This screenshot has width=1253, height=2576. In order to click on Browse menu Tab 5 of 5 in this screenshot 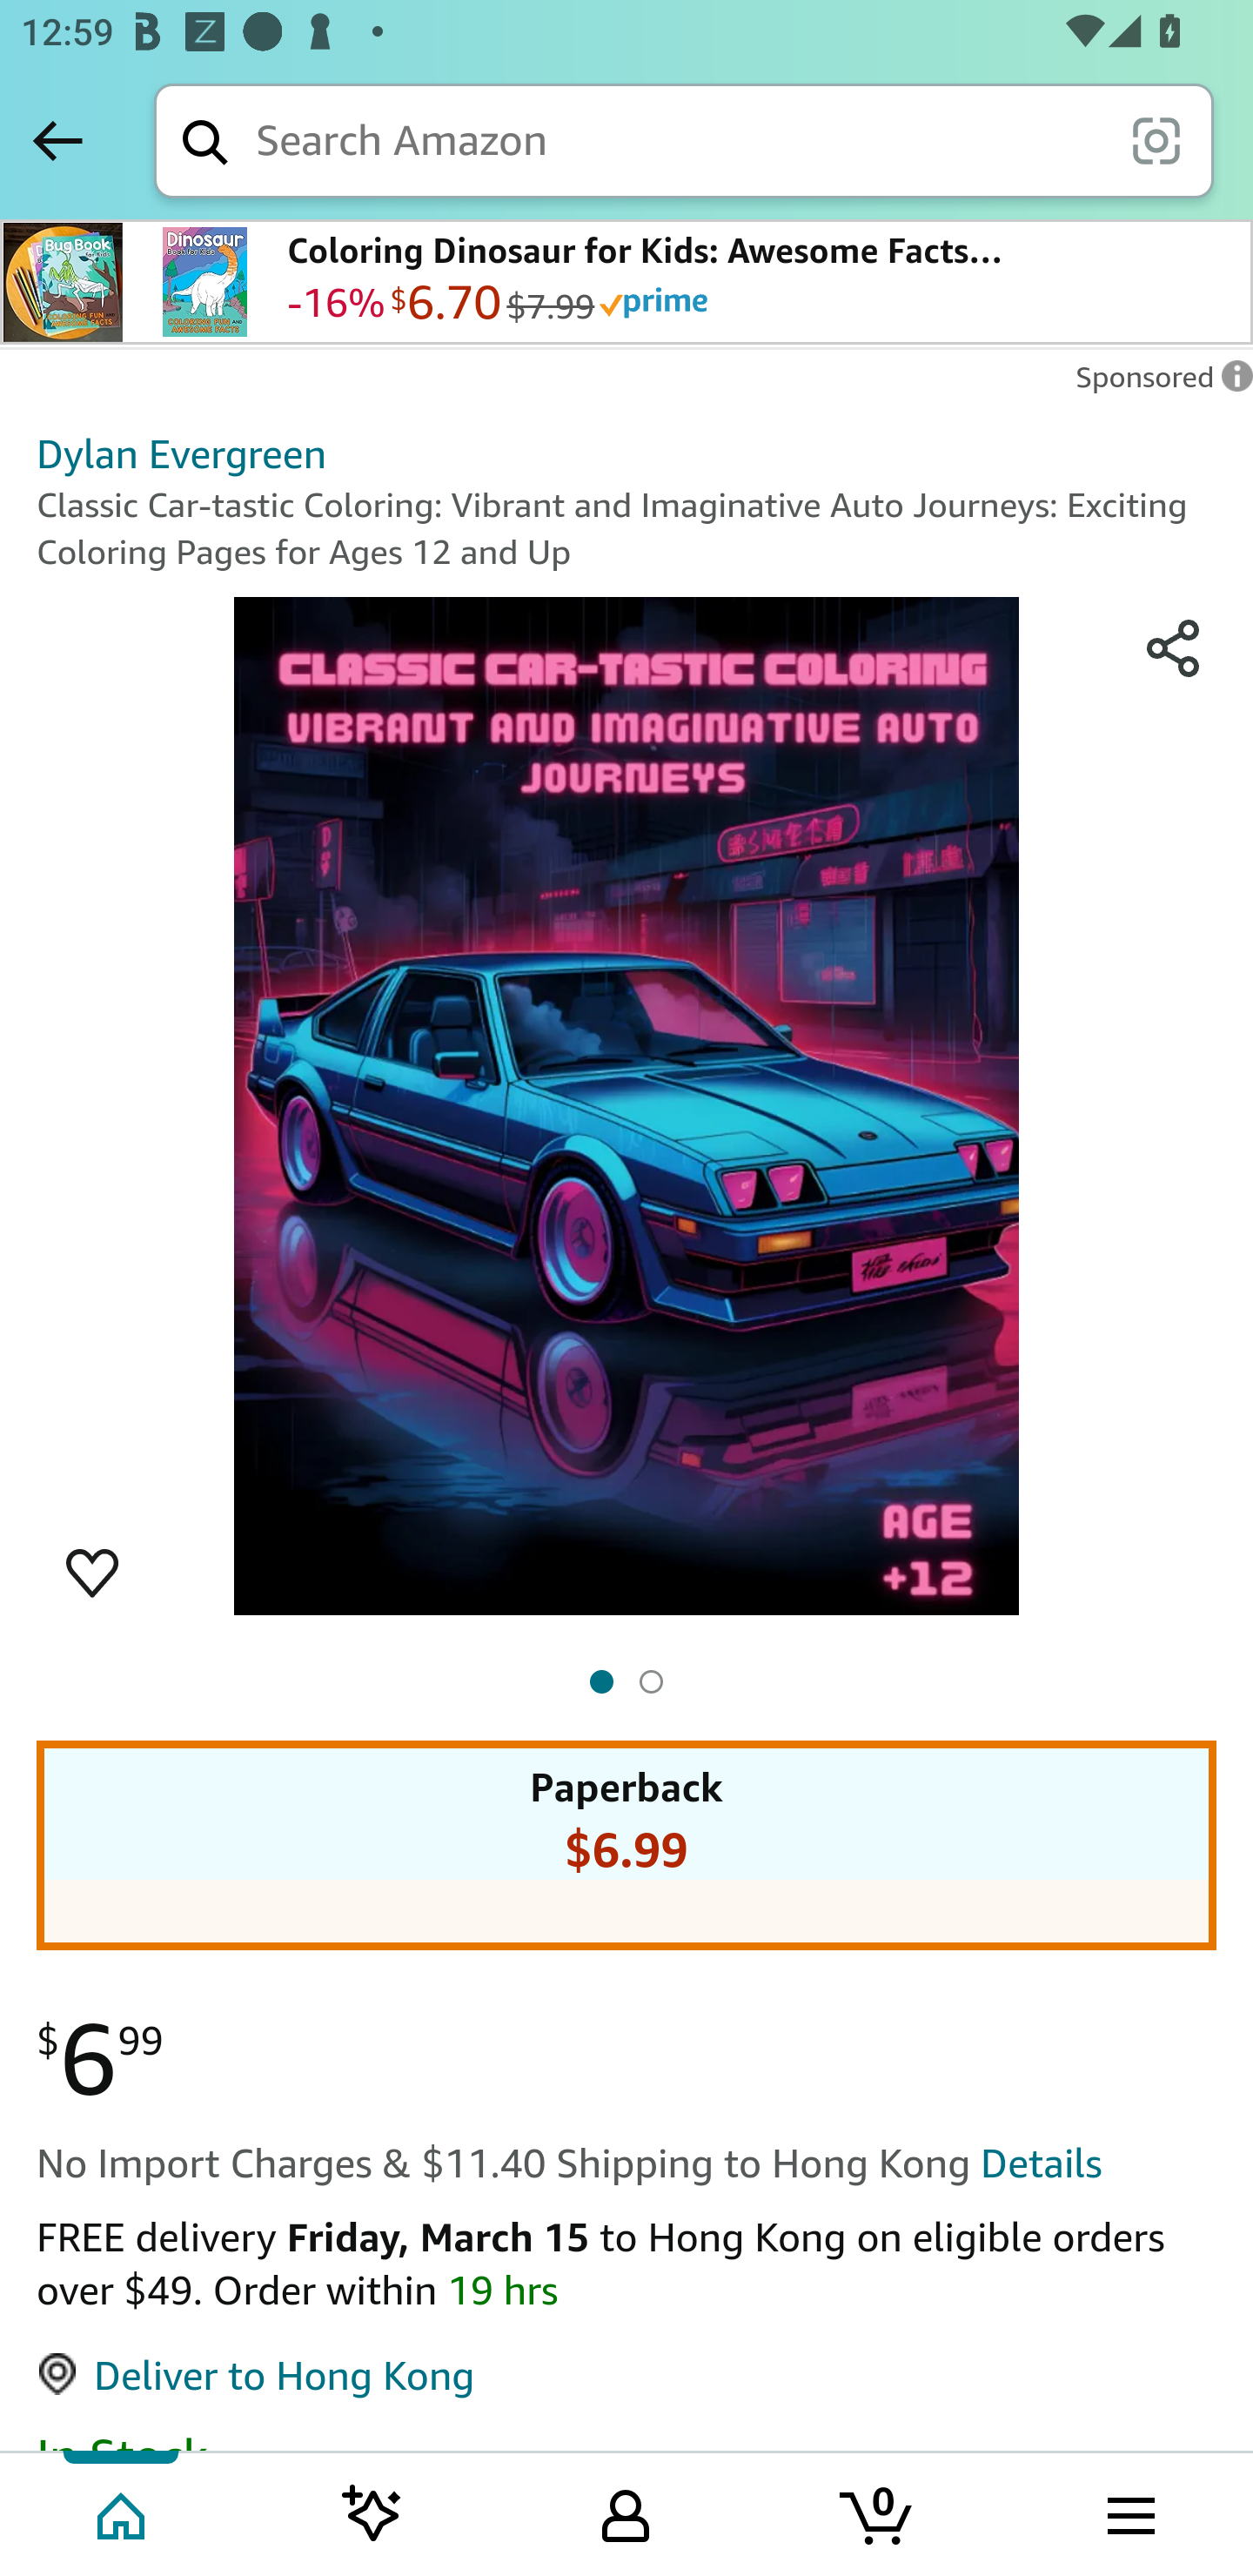, I will do `click(1129, 2512)`.